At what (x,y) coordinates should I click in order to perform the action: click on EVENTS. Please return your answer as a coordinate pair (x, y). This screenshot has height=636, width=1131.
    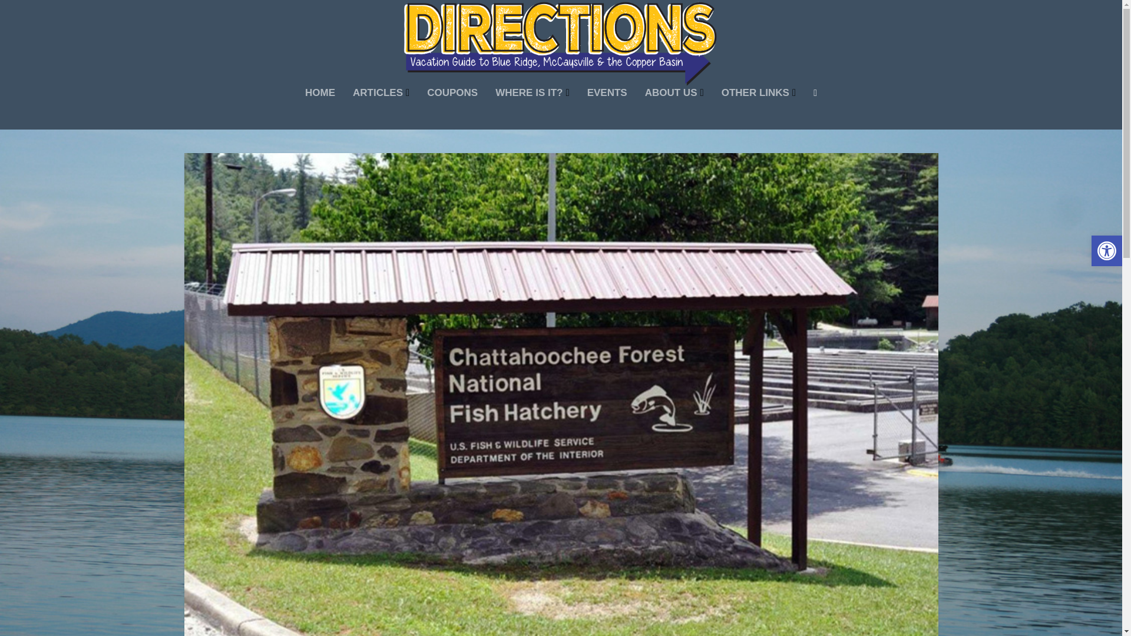
    Looking at the image, I should click on (607, 109).